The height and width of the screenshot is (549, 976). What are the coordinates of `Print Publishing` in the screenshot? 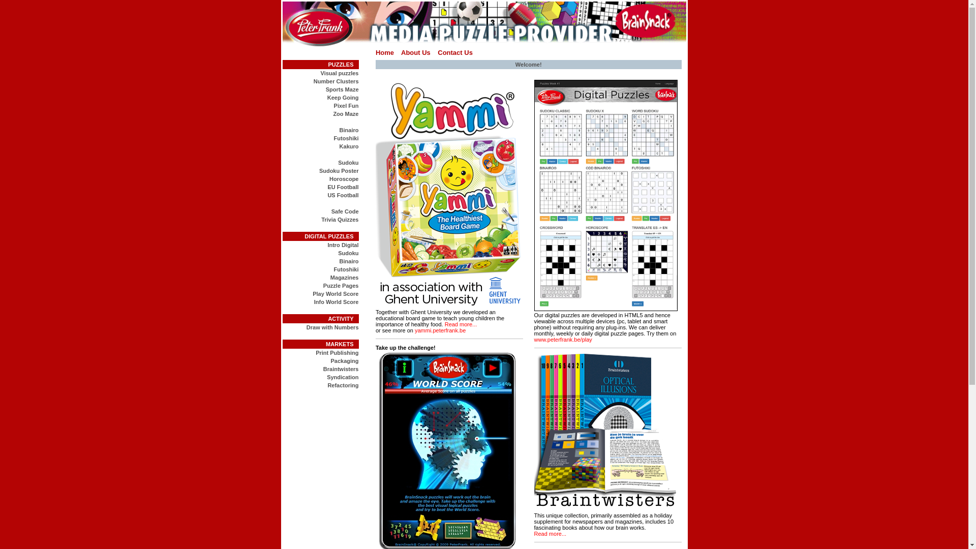 It's located at (337, 353).